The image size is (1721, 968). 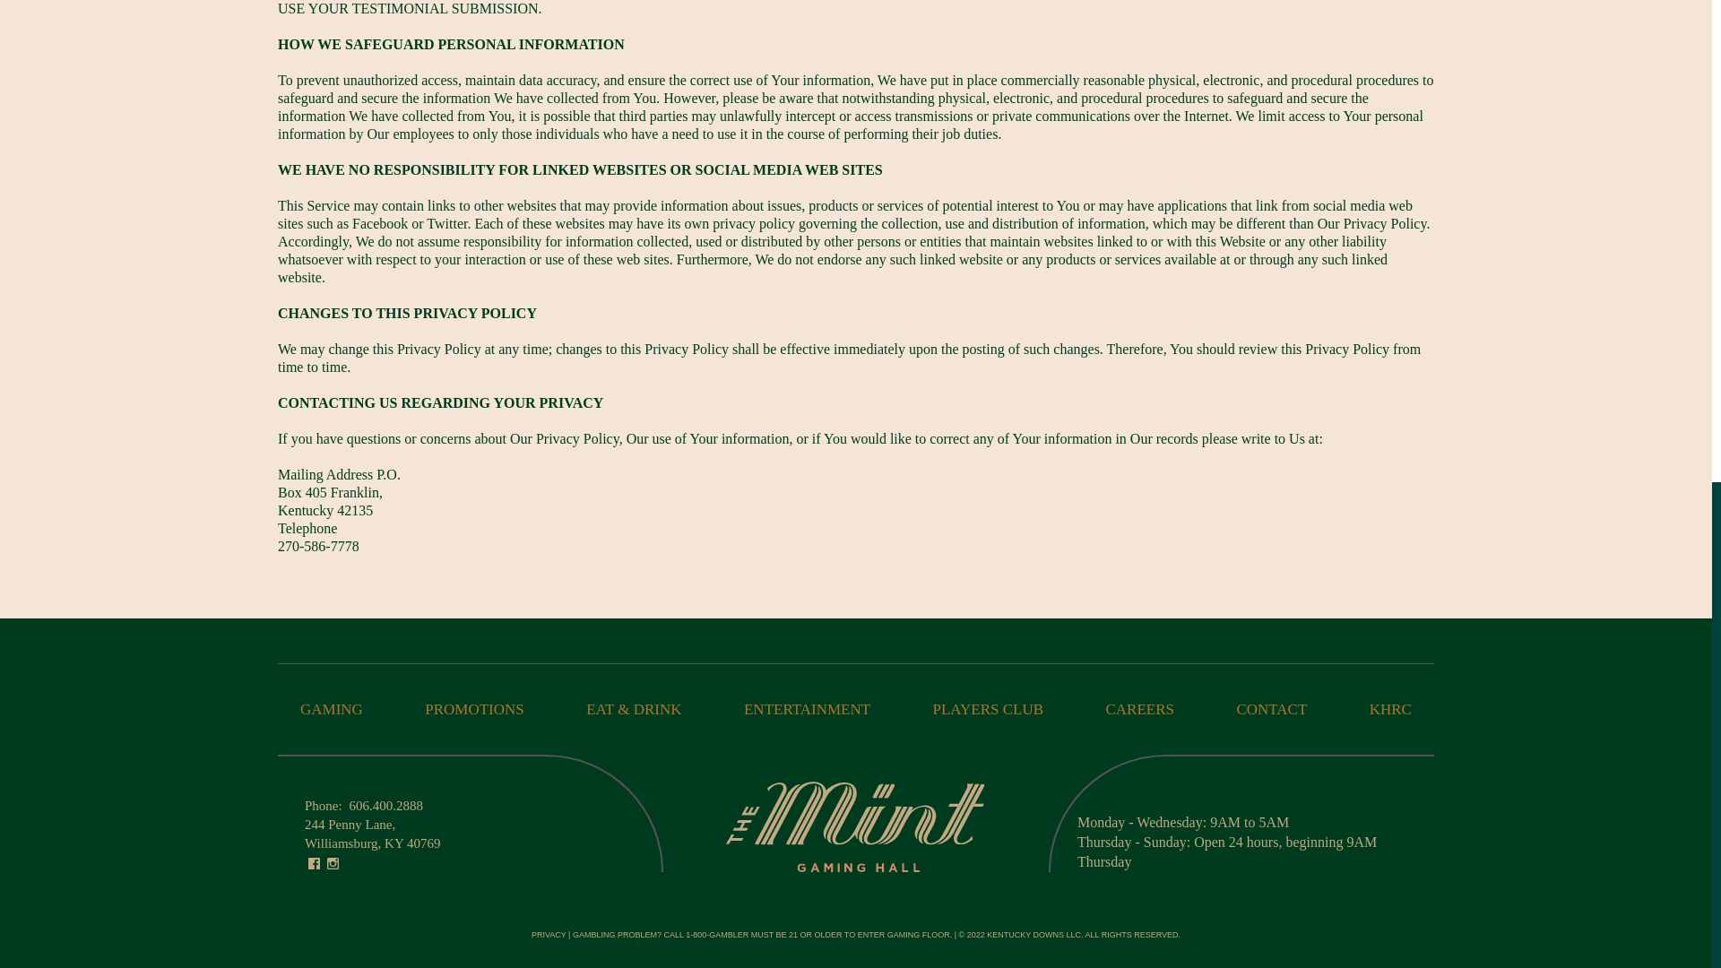 I want to click on PLAYERS CLUB, so click(x=988, y=709).